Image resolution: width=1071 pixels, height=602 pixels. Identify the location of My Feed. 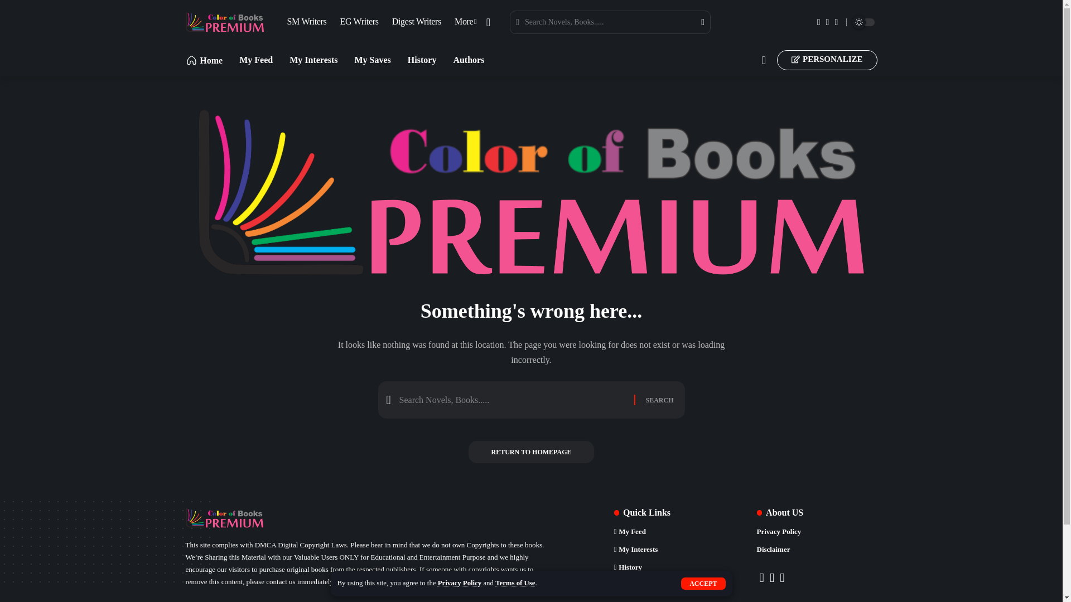
(255, 59).